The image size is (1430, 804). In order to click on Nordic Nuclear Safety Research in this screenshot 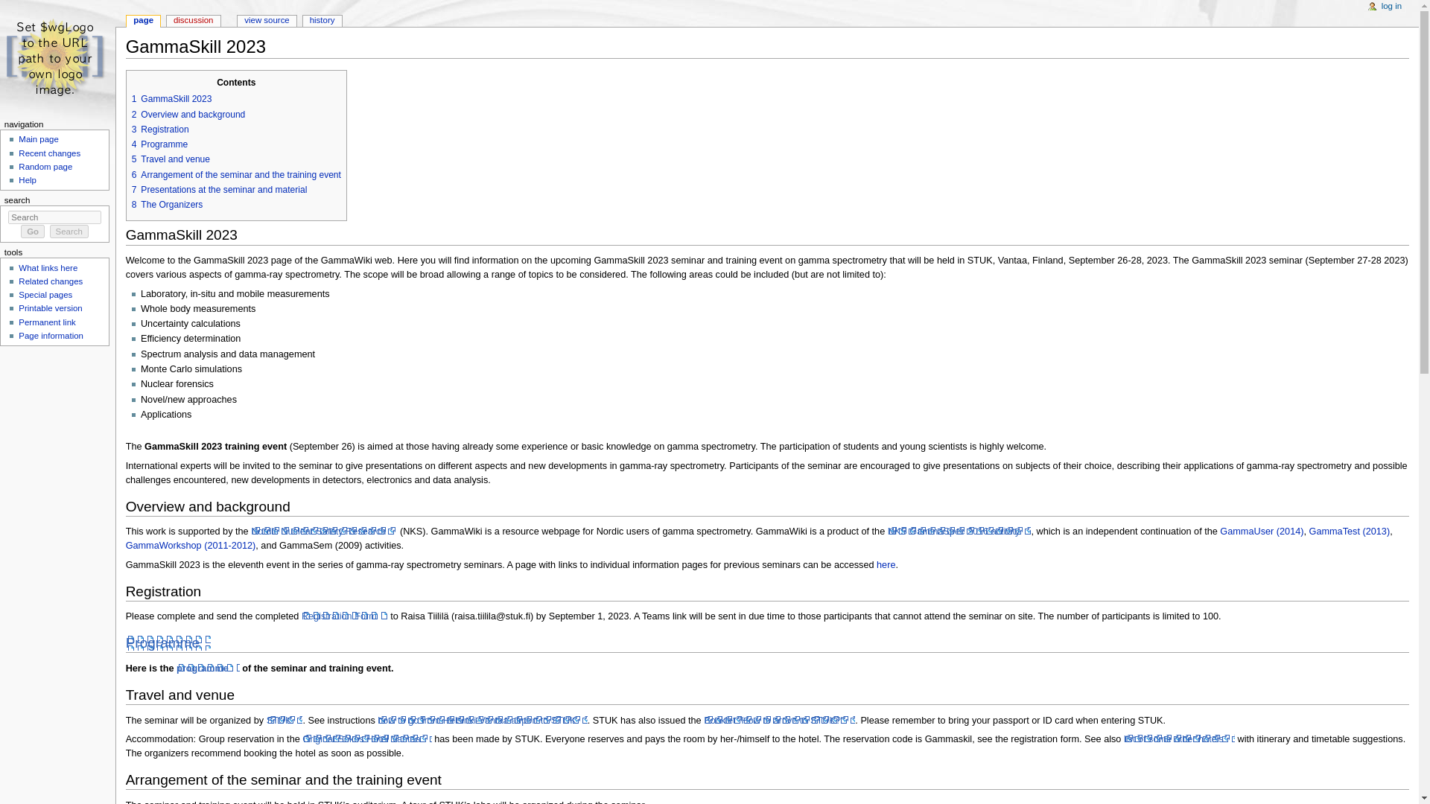, I will do `click(324, 532)`.